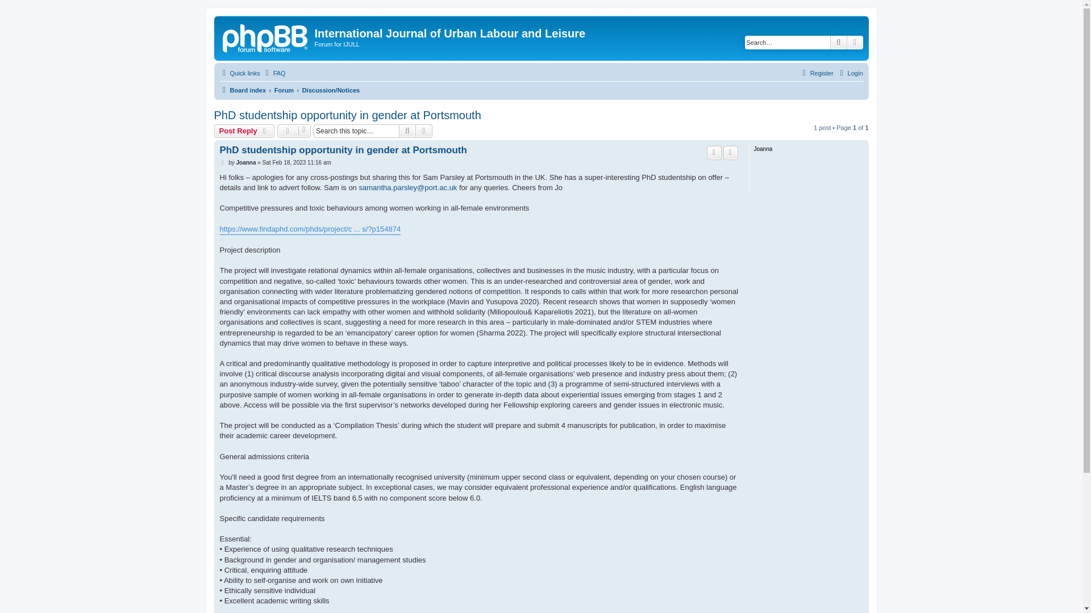 The height and width of the screenshot is (613, 1091). Describe the element at coordinates (239, 73) in the screenshot. I see `Quick links` at that location.